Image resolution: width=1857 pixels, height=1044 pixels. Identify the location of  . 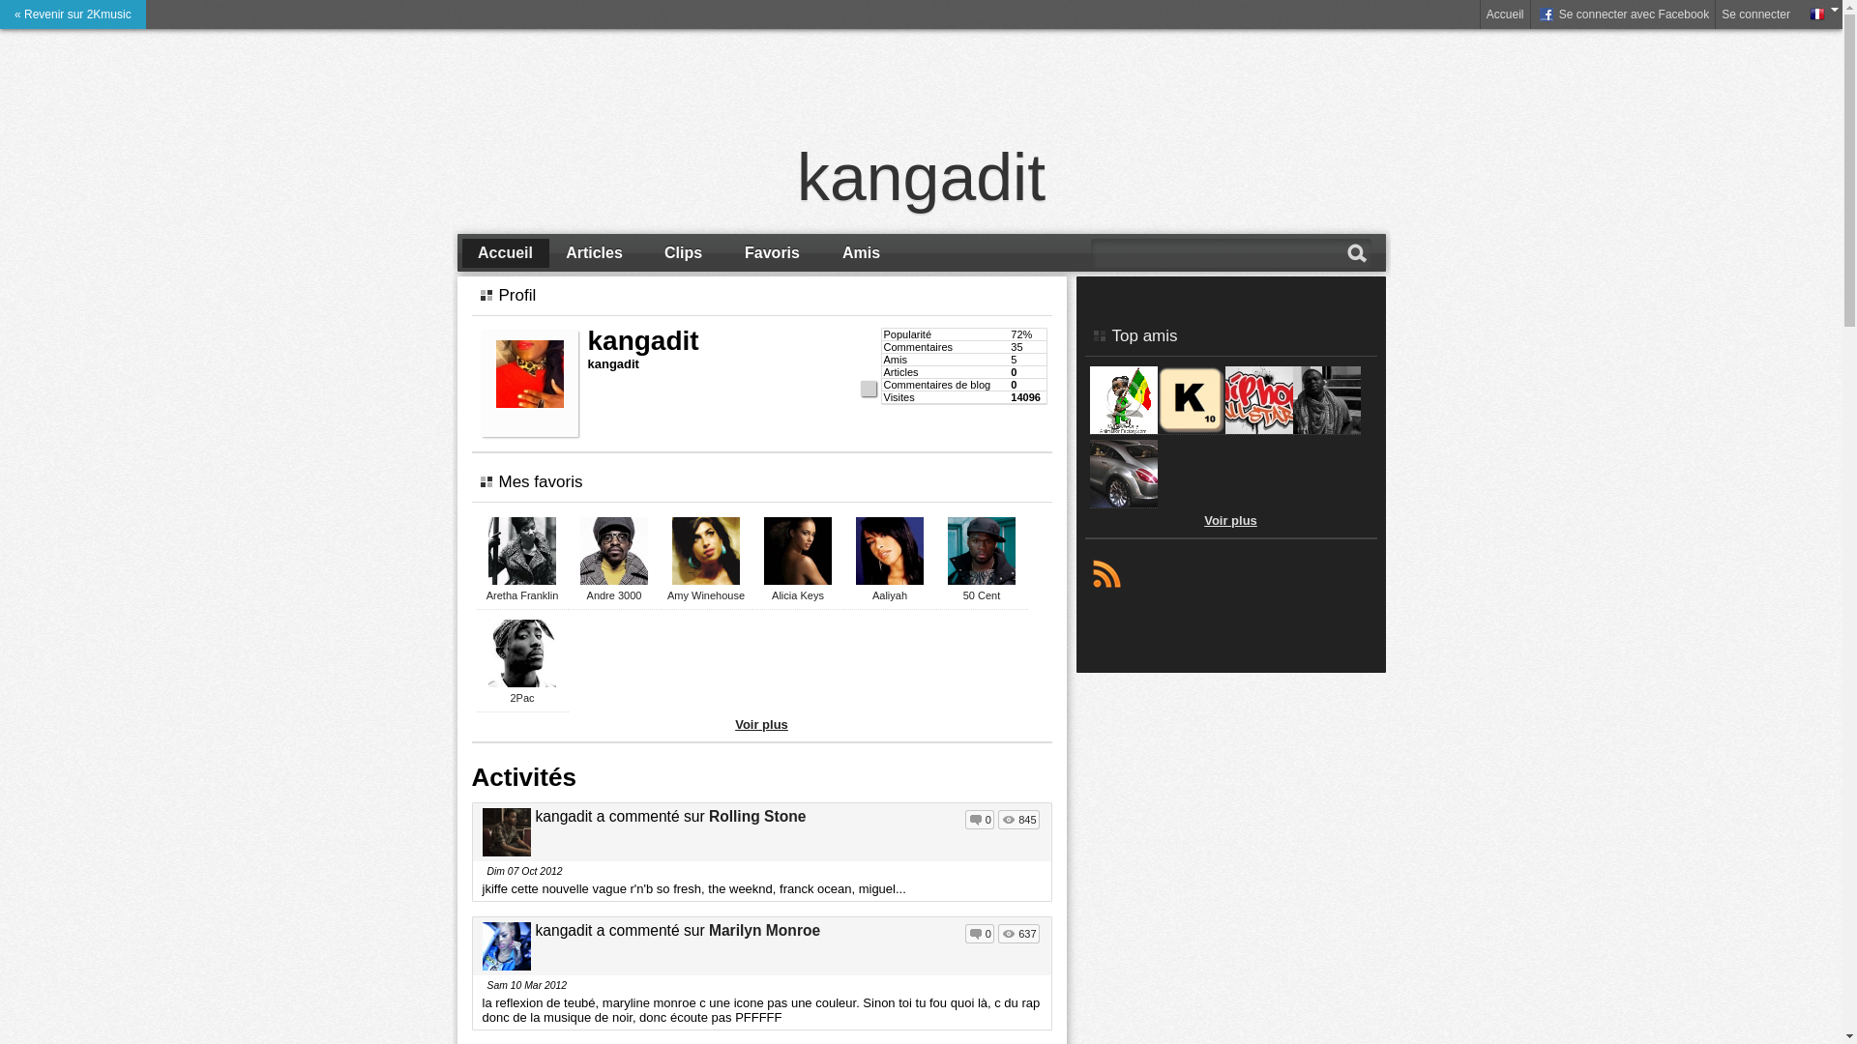
(1106, 572).